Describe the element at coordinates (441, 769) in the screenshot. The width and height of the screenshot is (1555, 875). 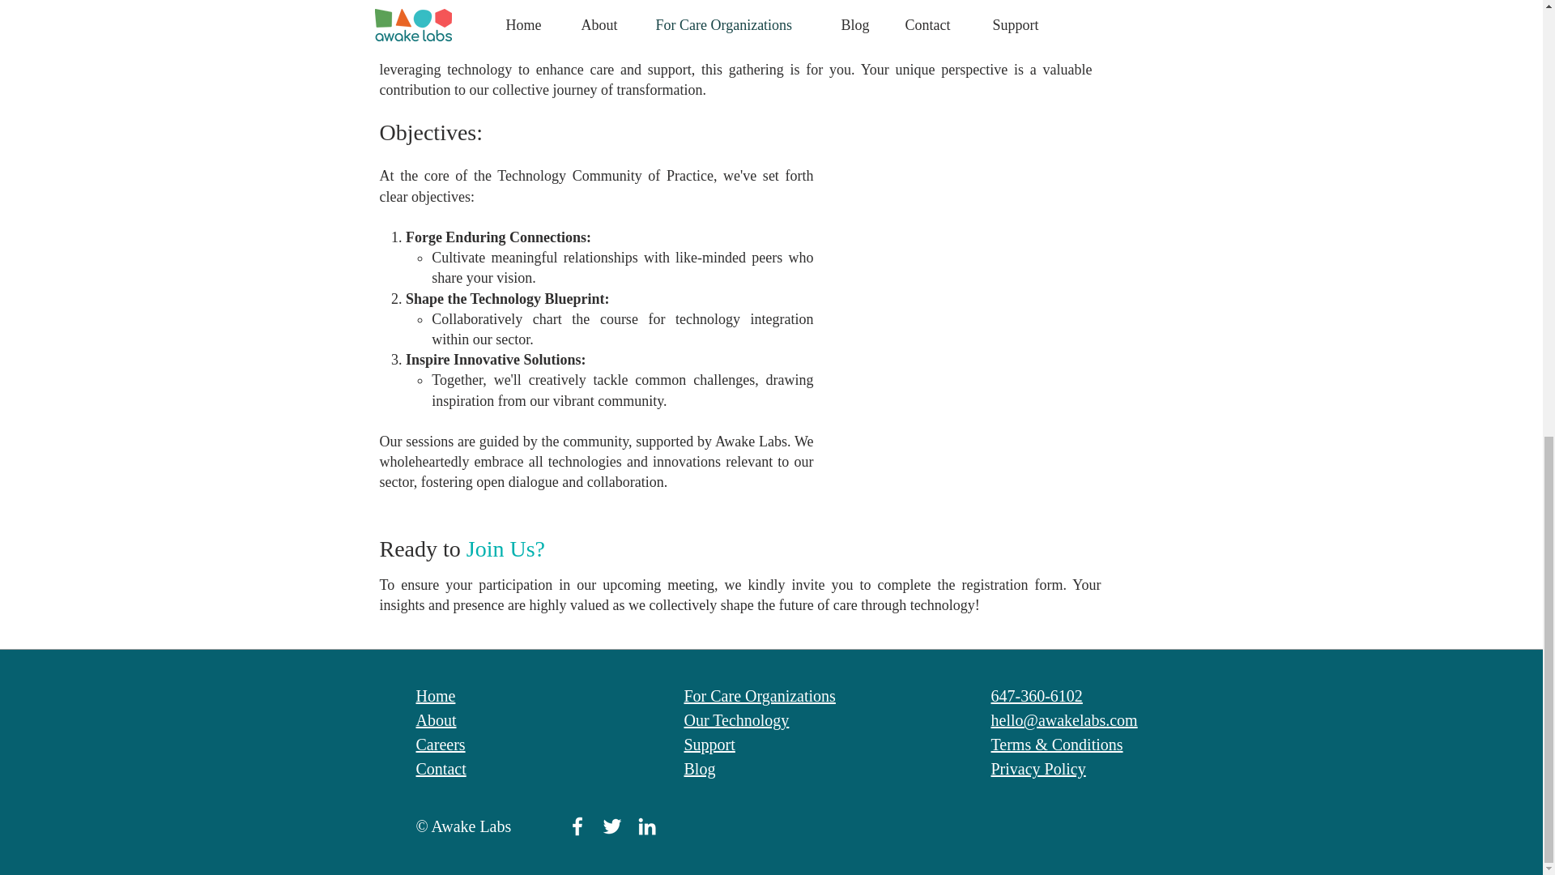
I see `Contact` at that location.